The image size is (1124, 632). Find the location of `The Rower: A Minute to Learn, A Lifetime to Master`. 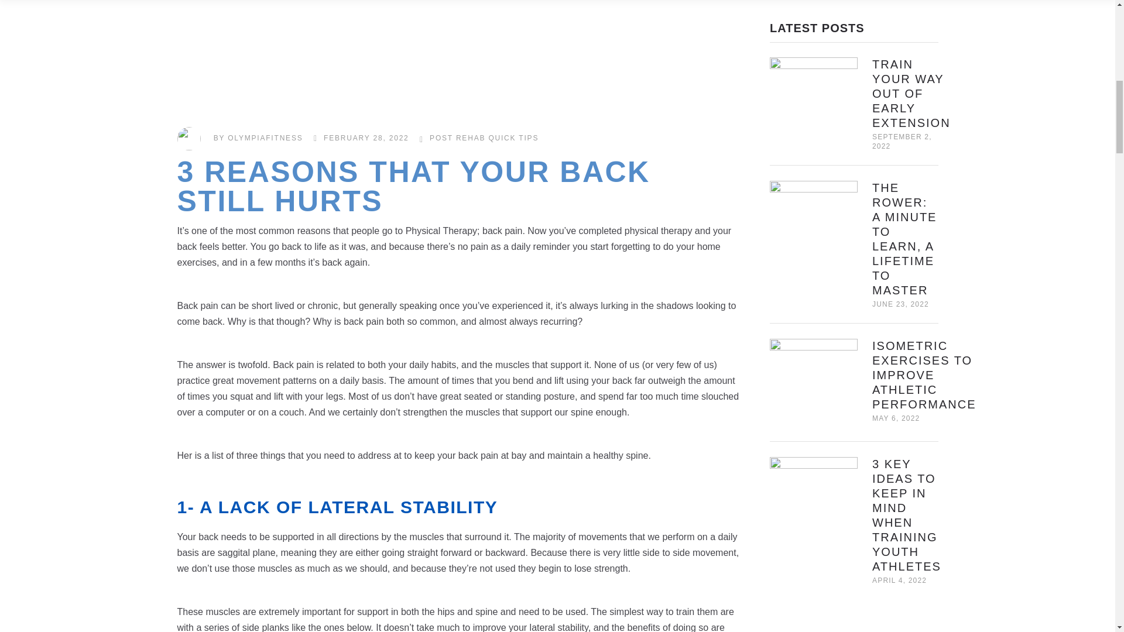

The Rower: A Minute to Learn, A Lifetime to Master is located at coordinates (814, 225).